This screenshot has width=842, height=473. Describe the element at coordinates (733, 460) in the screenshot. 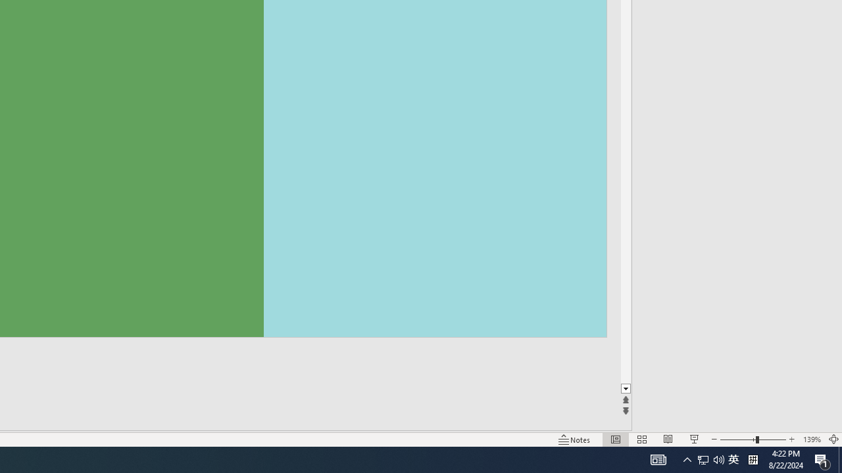

I see `Notification Chevron` at that location.